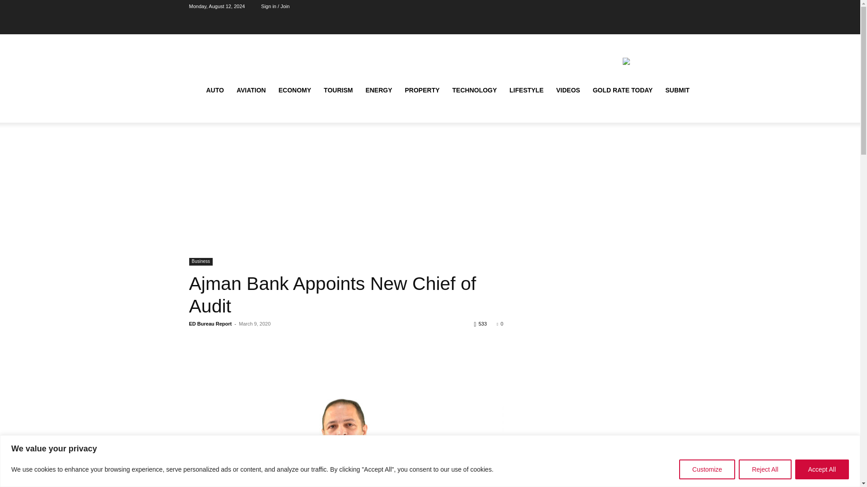 This screenshot has height=487, width=867. What do you see at coordinates (822, 469) in the screenshot?
I see `Accept All` at bounding box center [822, 469].